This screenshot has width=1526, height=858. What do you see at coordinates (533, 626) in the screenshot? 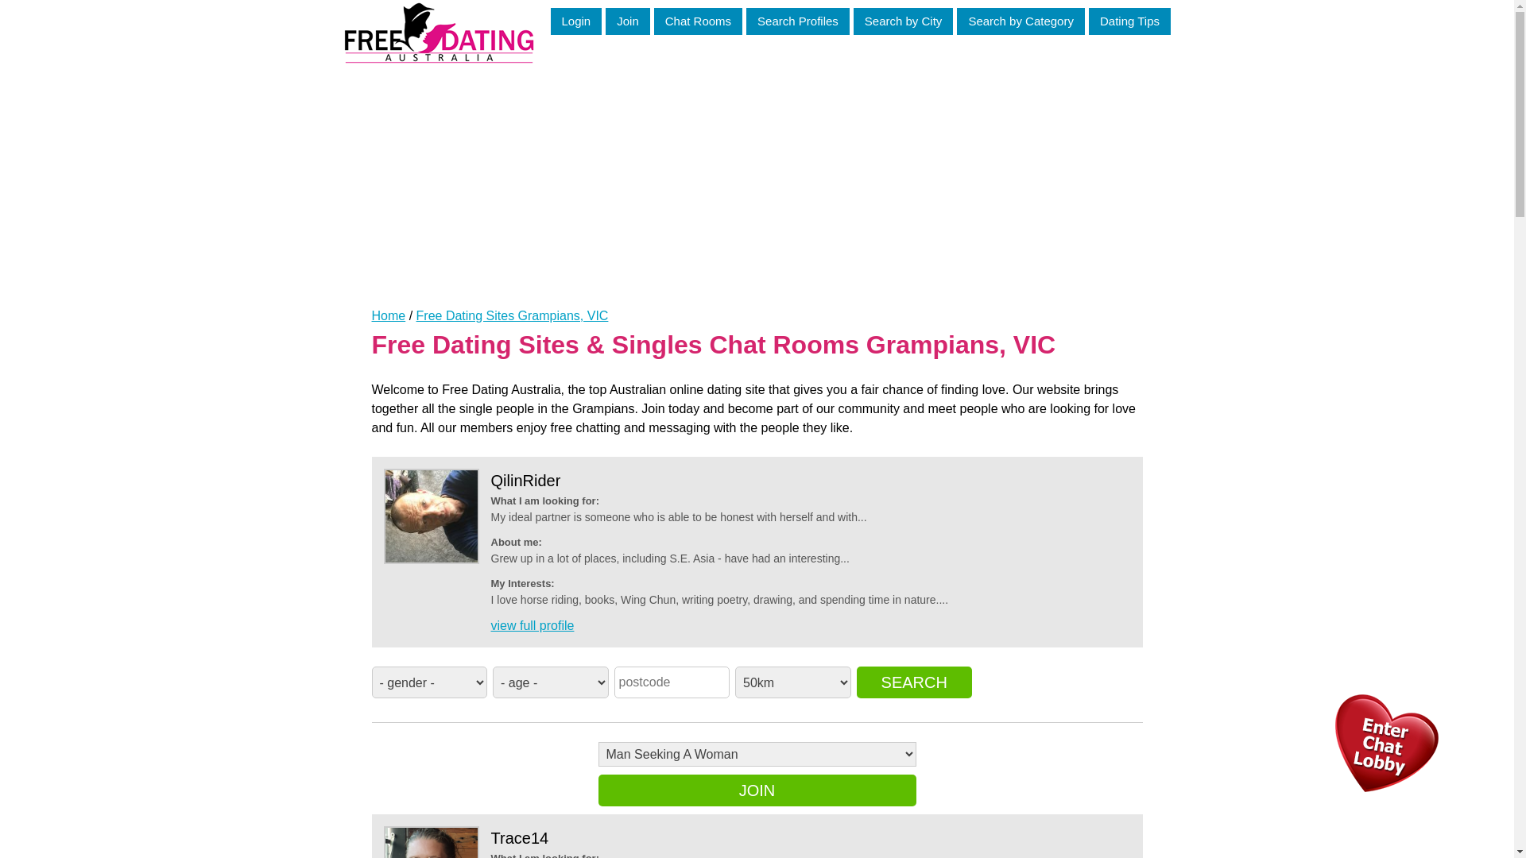
I see `view full profile` at bounding box center [533, 626].